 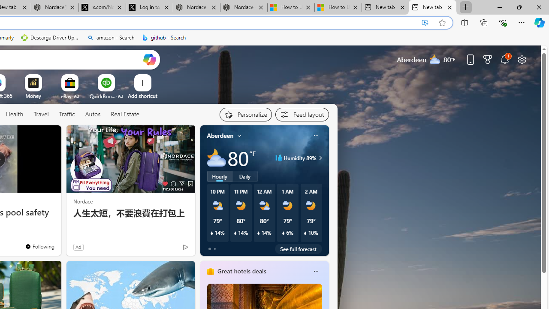 I want to click on Enhance video, so click(x=425, y=23).